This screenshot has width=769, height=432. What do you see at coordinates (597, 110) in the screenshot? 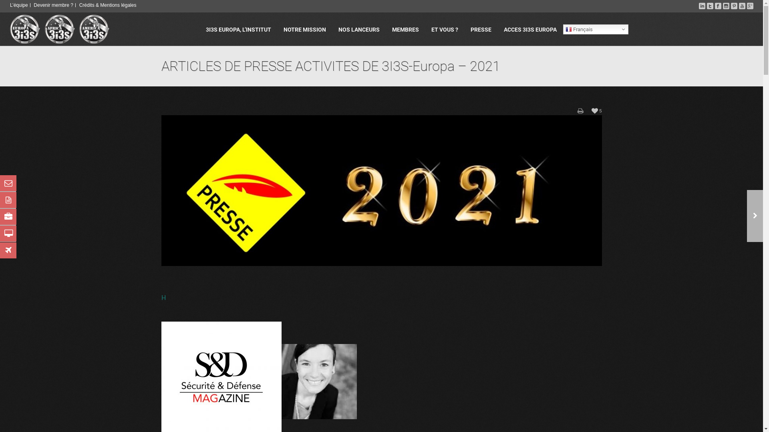
I see `5` at bounding box center [597, 110].